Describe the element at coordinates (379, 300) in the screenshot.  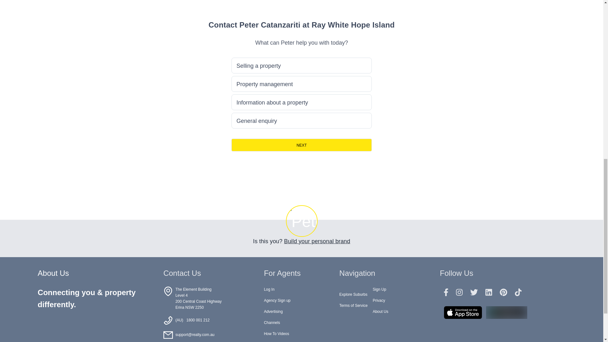
I see `Privacy` at that location.